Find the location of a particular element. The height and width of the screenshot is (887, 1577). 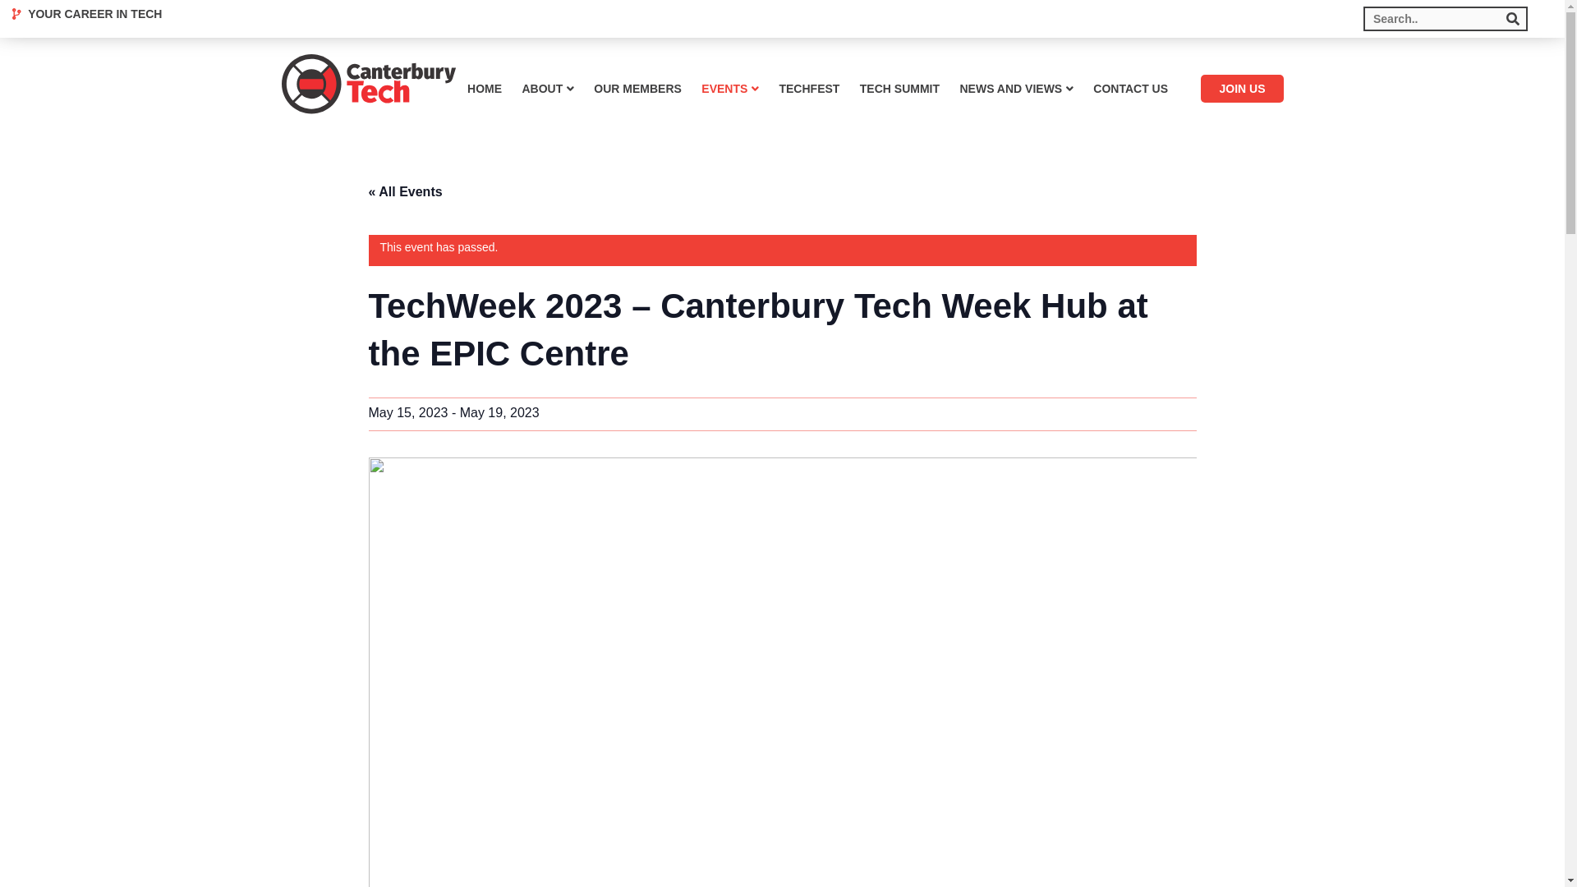

EVENTS is located at coordinates (729, 89).